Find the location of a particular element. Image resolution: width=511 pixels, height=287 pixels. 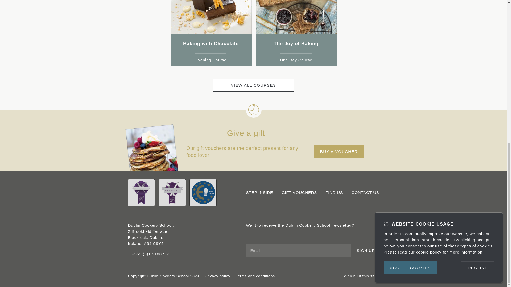

GIFT VOUCHERS is located at coordinates (299, 192).